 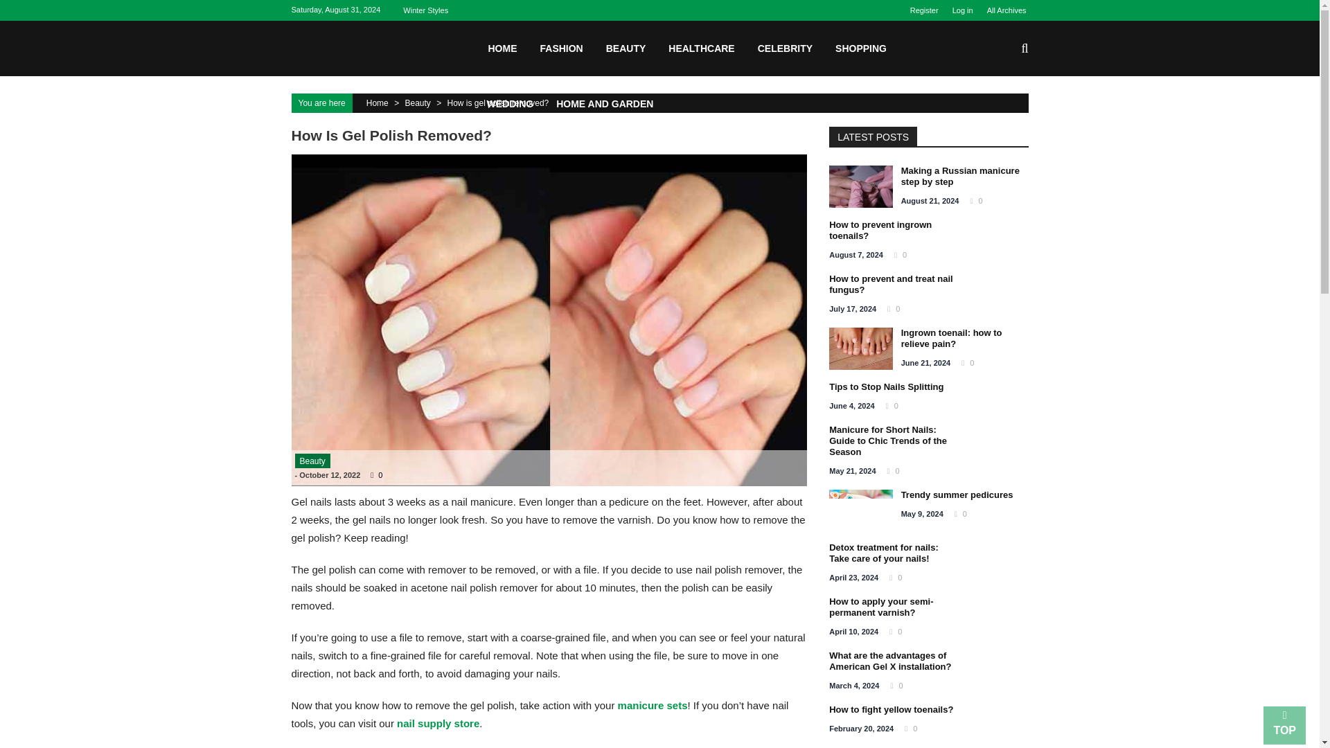 What do you see at coordinates (502, 48) in the screenshot?
I see `HOME` at bounding box center [502, 48].